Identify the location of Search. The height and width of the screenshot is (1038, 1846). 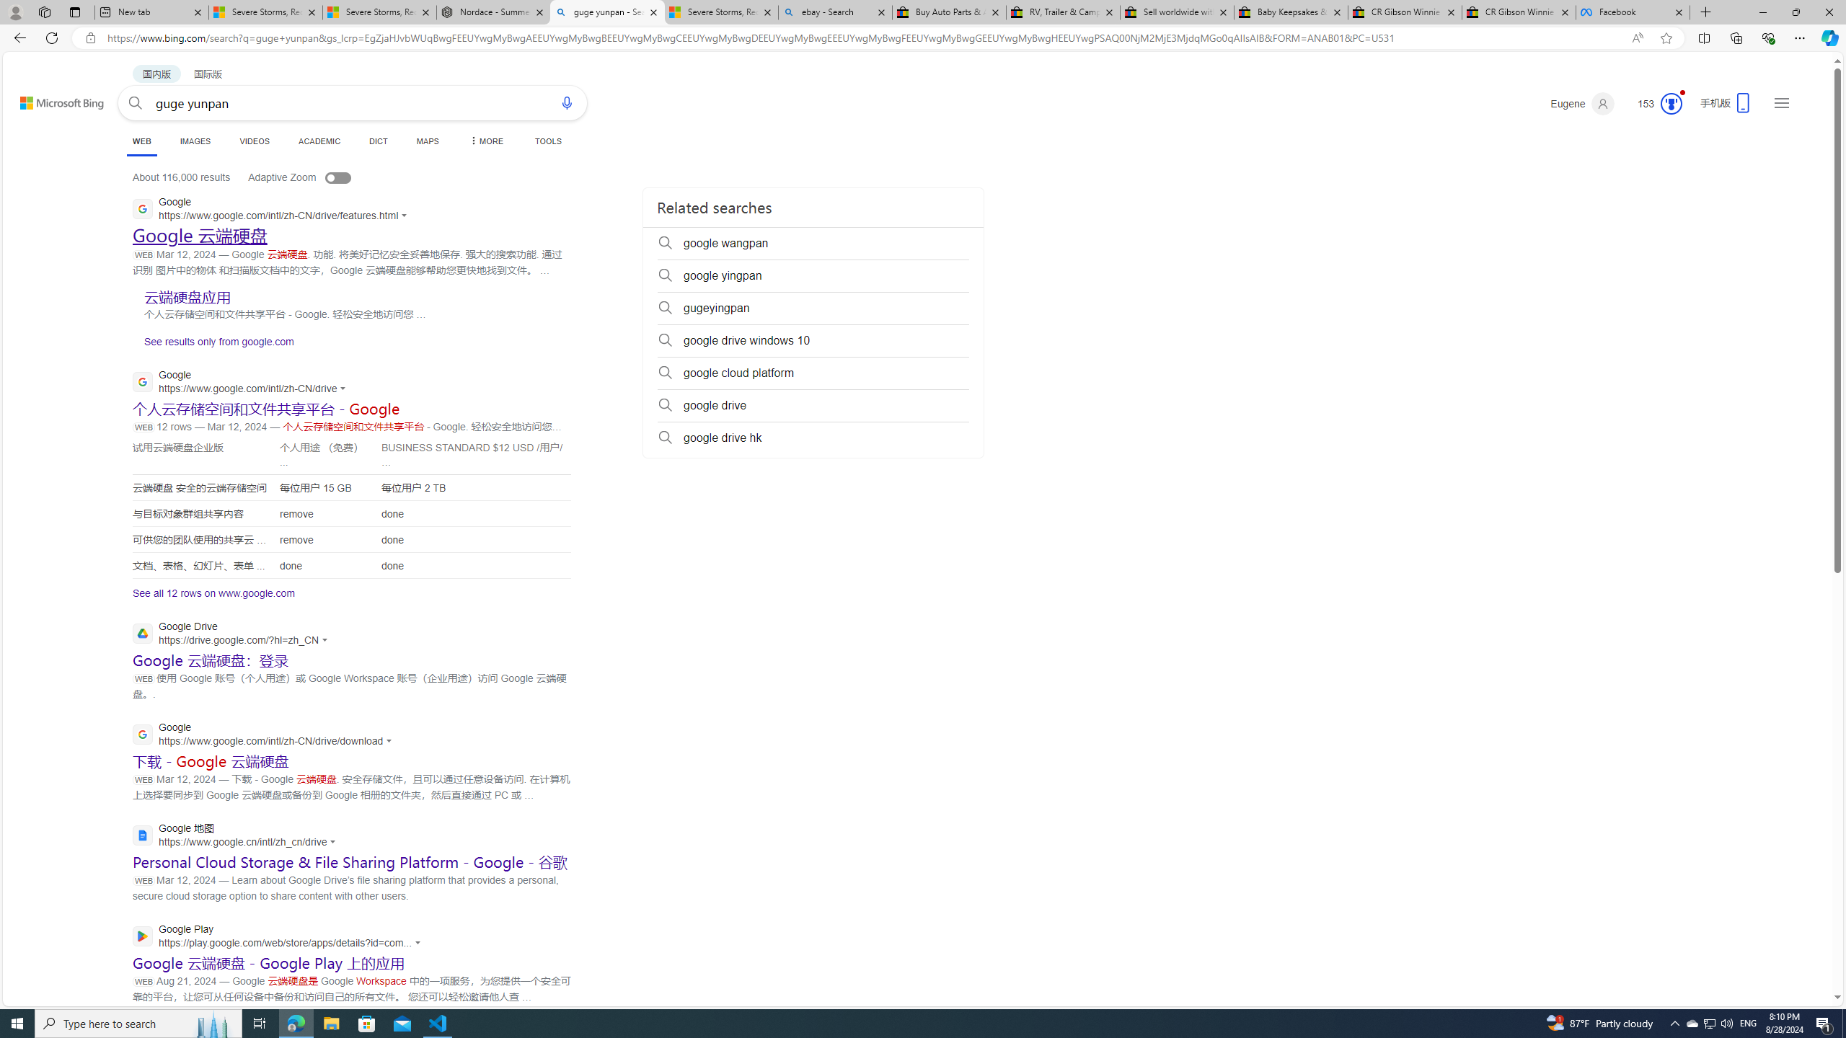
(136, 102).